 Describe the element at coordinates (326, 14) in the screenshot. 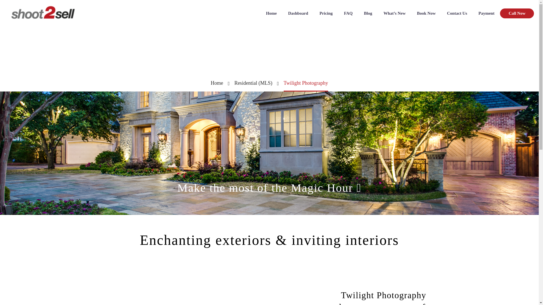

I see `Pricing` at that location.